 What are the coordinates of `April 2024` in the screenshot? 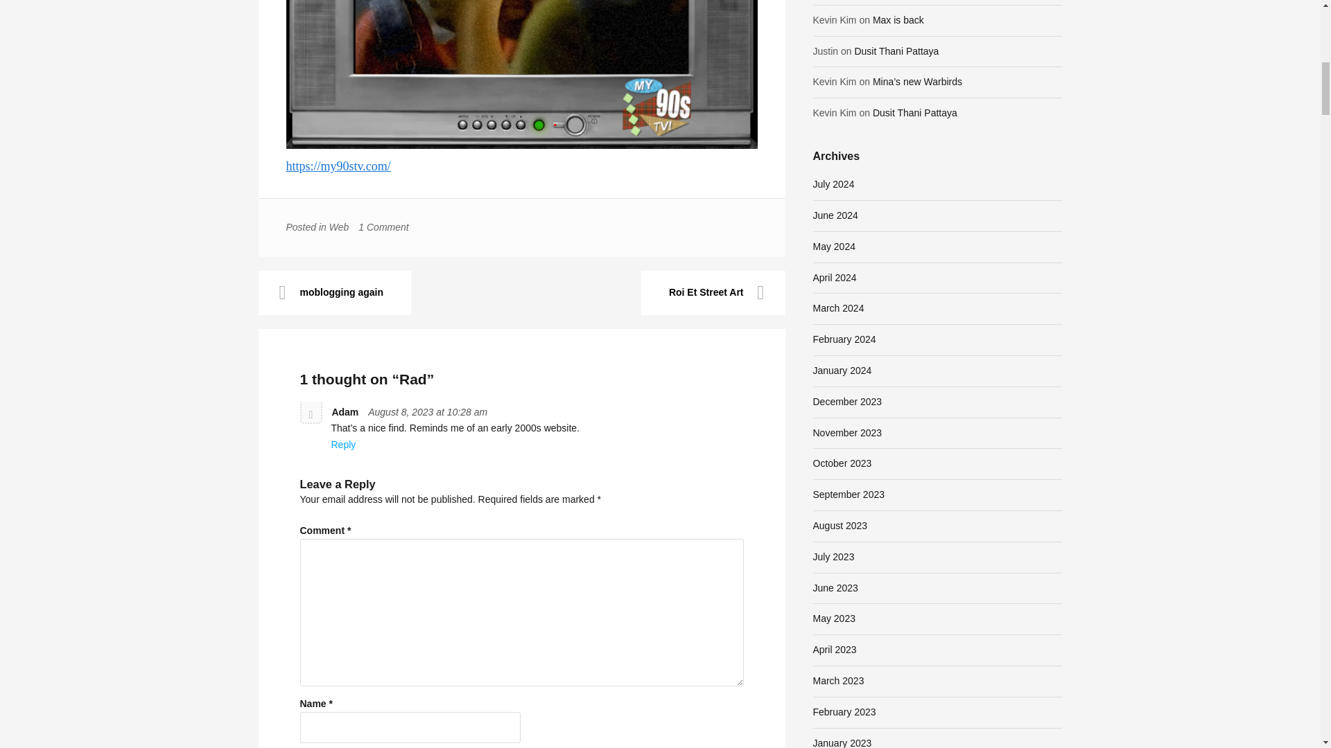 It's located at (833, 278).